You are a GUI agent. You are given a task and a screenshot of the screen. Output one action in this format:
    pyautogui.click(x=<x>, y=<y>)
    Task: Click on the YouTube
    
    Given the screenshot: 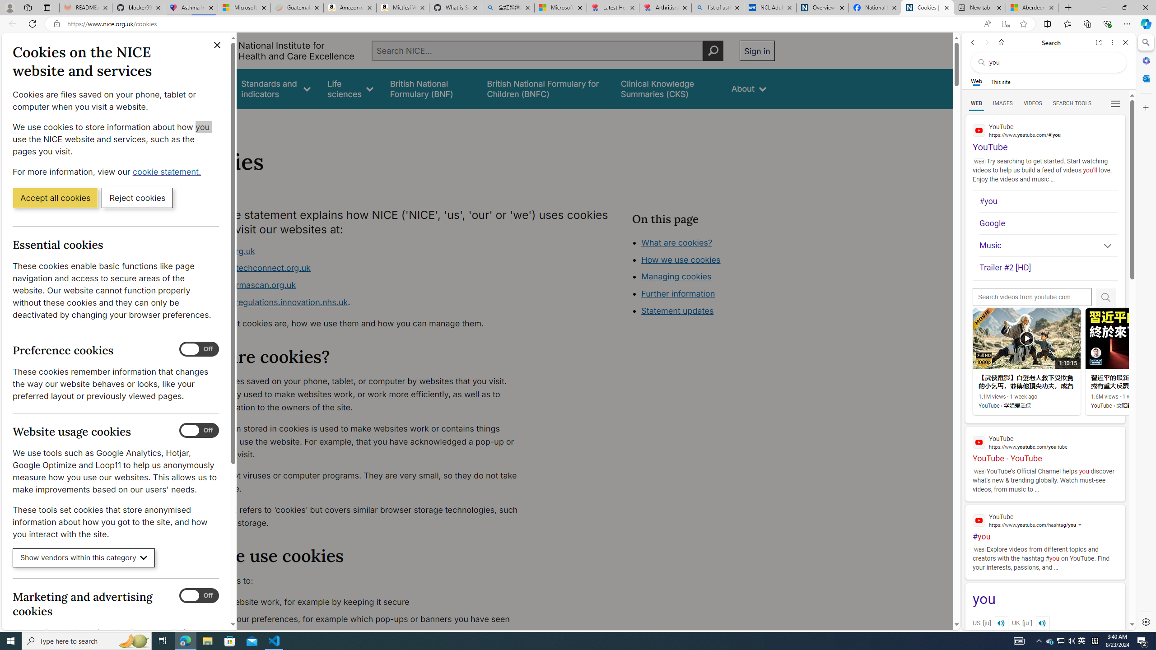 What is the action you would take?
    pyautogui.click(x=1045, y=520)
    